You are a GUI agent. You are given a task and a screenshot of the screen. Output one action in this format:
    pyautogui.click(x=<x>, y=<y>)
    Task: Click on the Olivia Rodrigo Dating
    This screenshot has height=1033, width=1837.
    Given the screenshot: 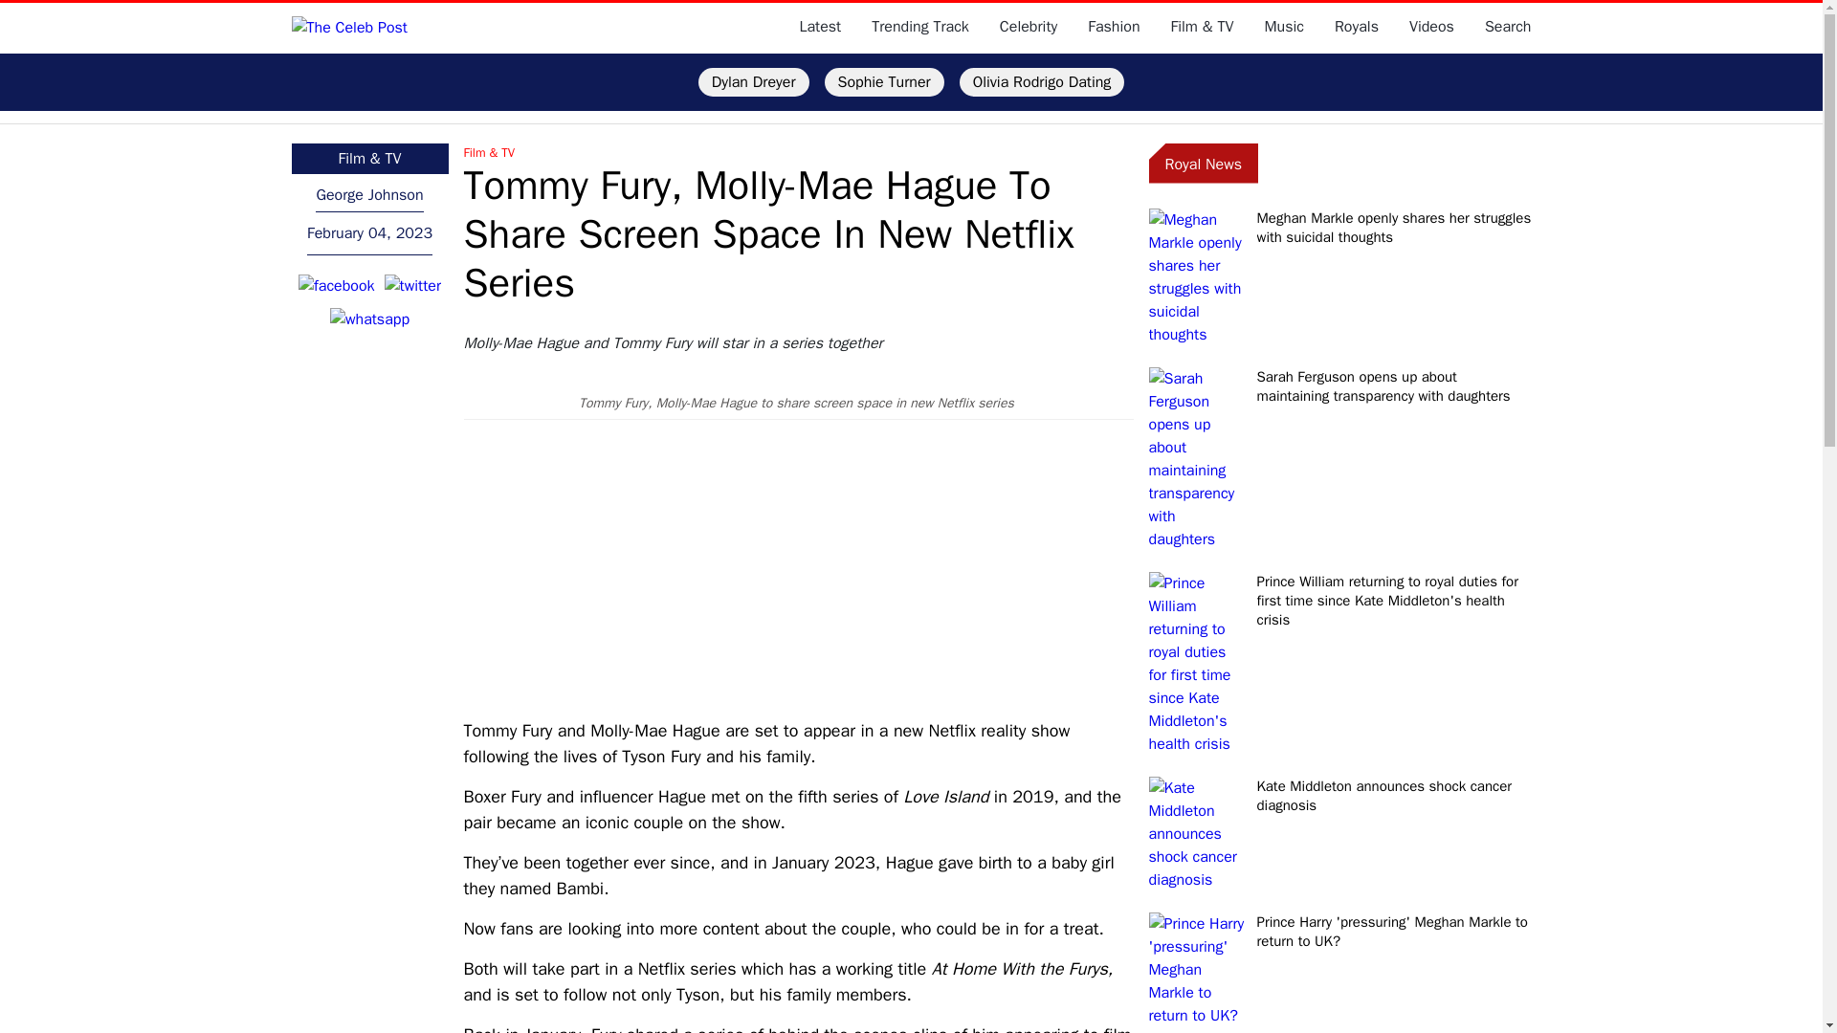 What is the action you would take?
    pyautogui.click(x=1041, y=82)
    